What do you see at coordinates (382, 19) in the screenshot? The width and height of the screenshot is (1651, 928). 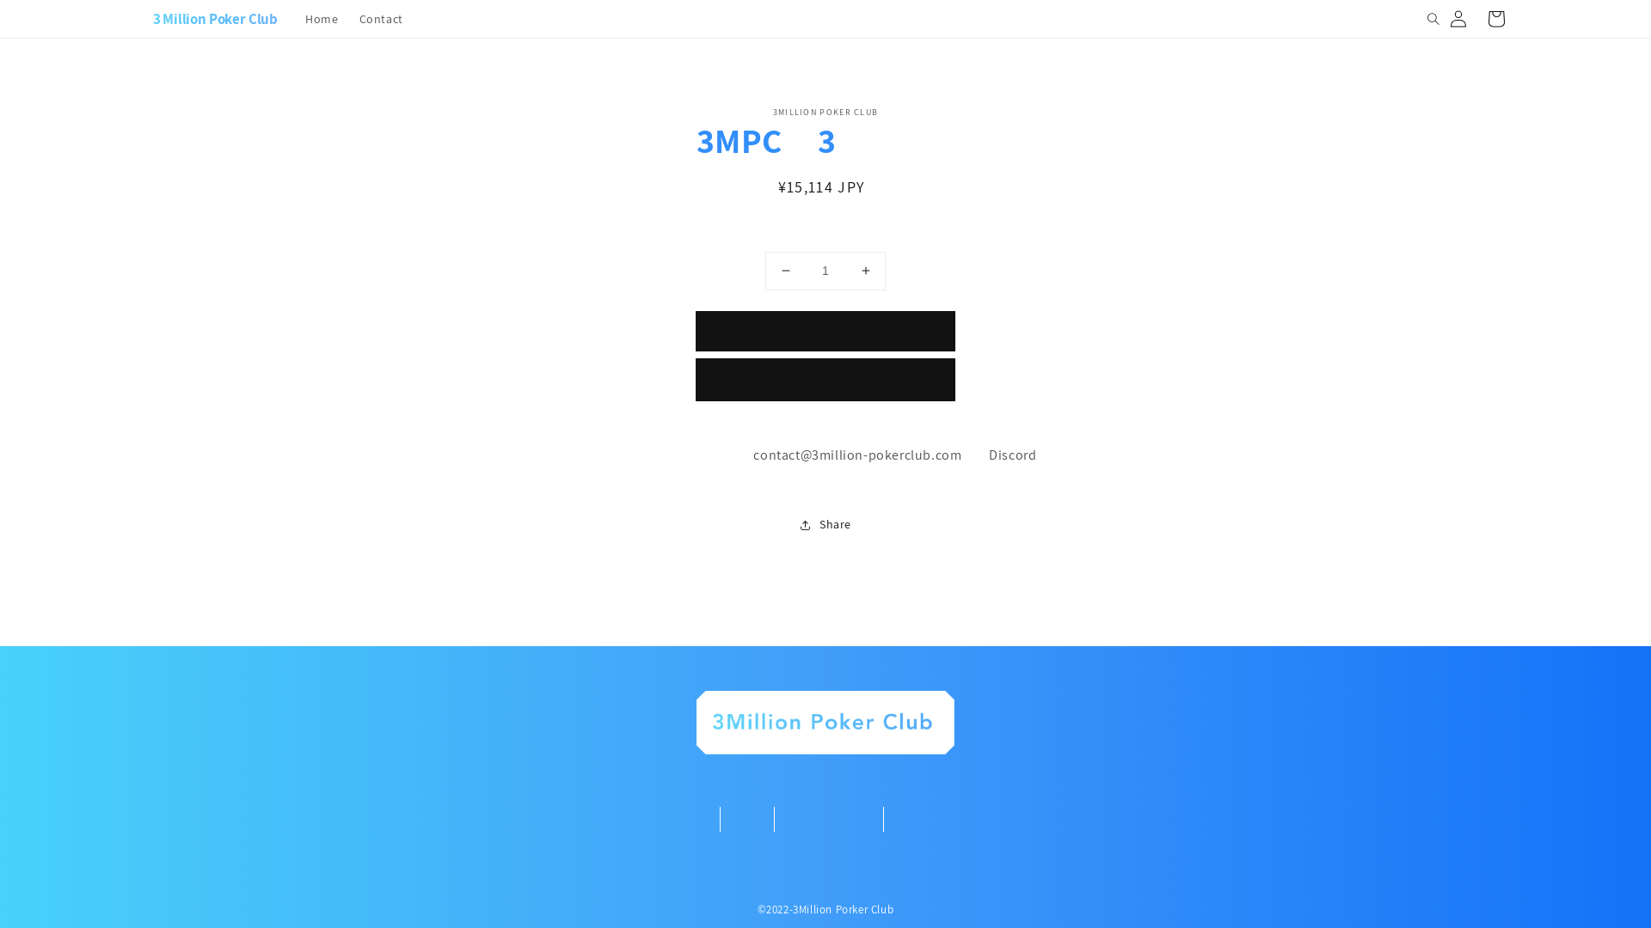 I see `Contact` at bounding box center [382, 19].